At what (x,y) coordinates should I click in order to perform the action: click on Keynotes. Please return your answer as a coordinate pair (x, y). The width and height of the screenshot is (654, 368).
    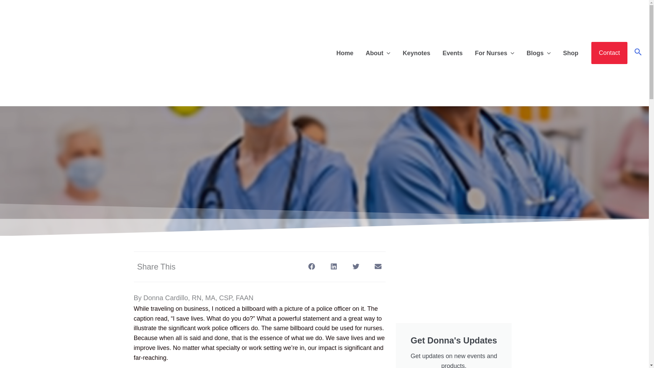
    Looking at the image, I should click on (416, 52).